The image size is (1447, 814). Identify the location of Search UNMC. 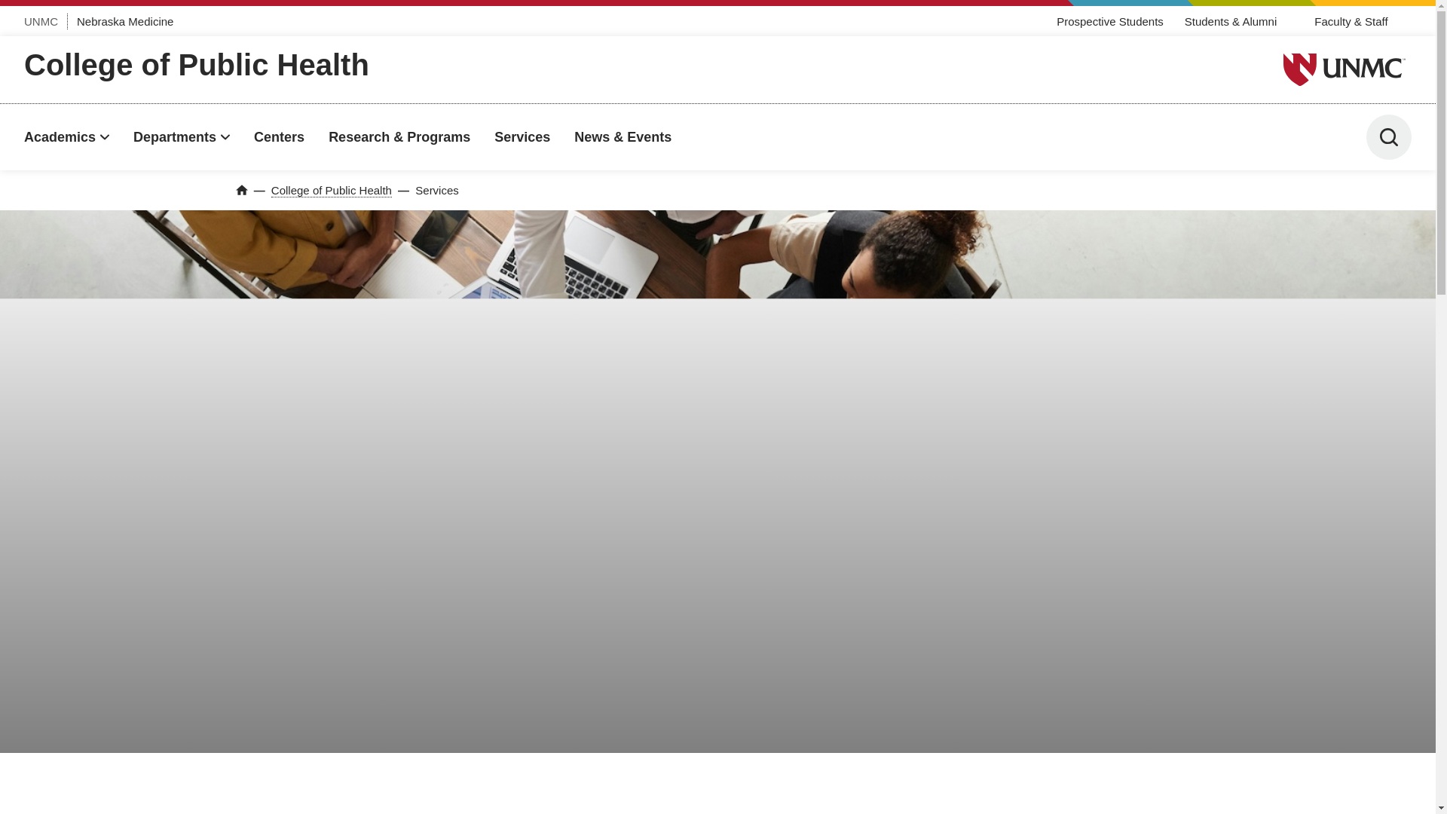
(1388, 137).